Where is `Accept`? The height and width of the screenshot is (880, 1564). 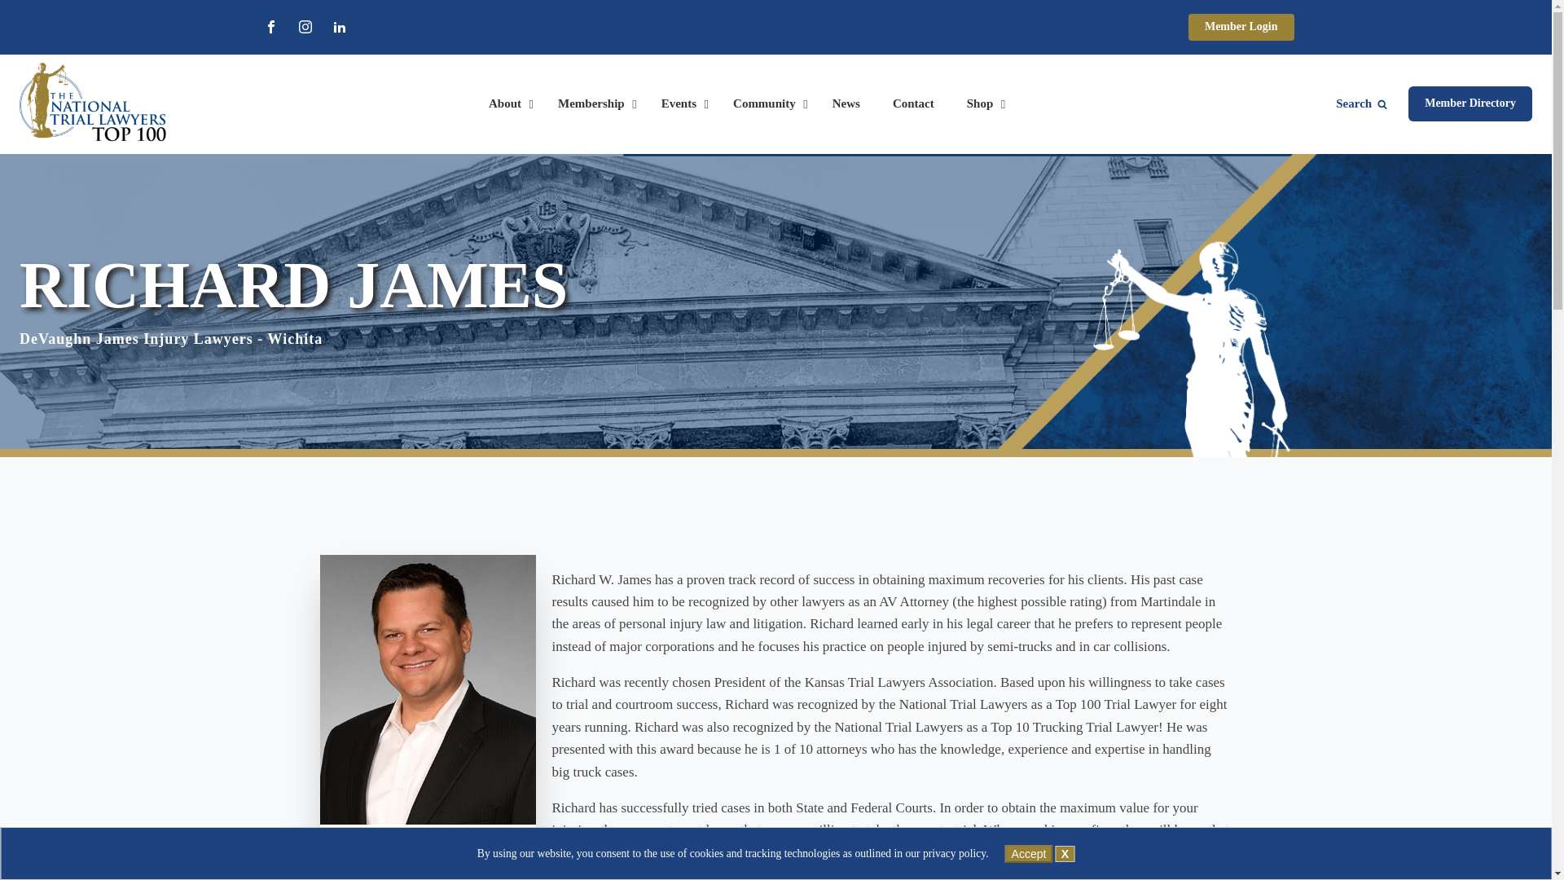 Accept is located at coordinates (1029, 841).